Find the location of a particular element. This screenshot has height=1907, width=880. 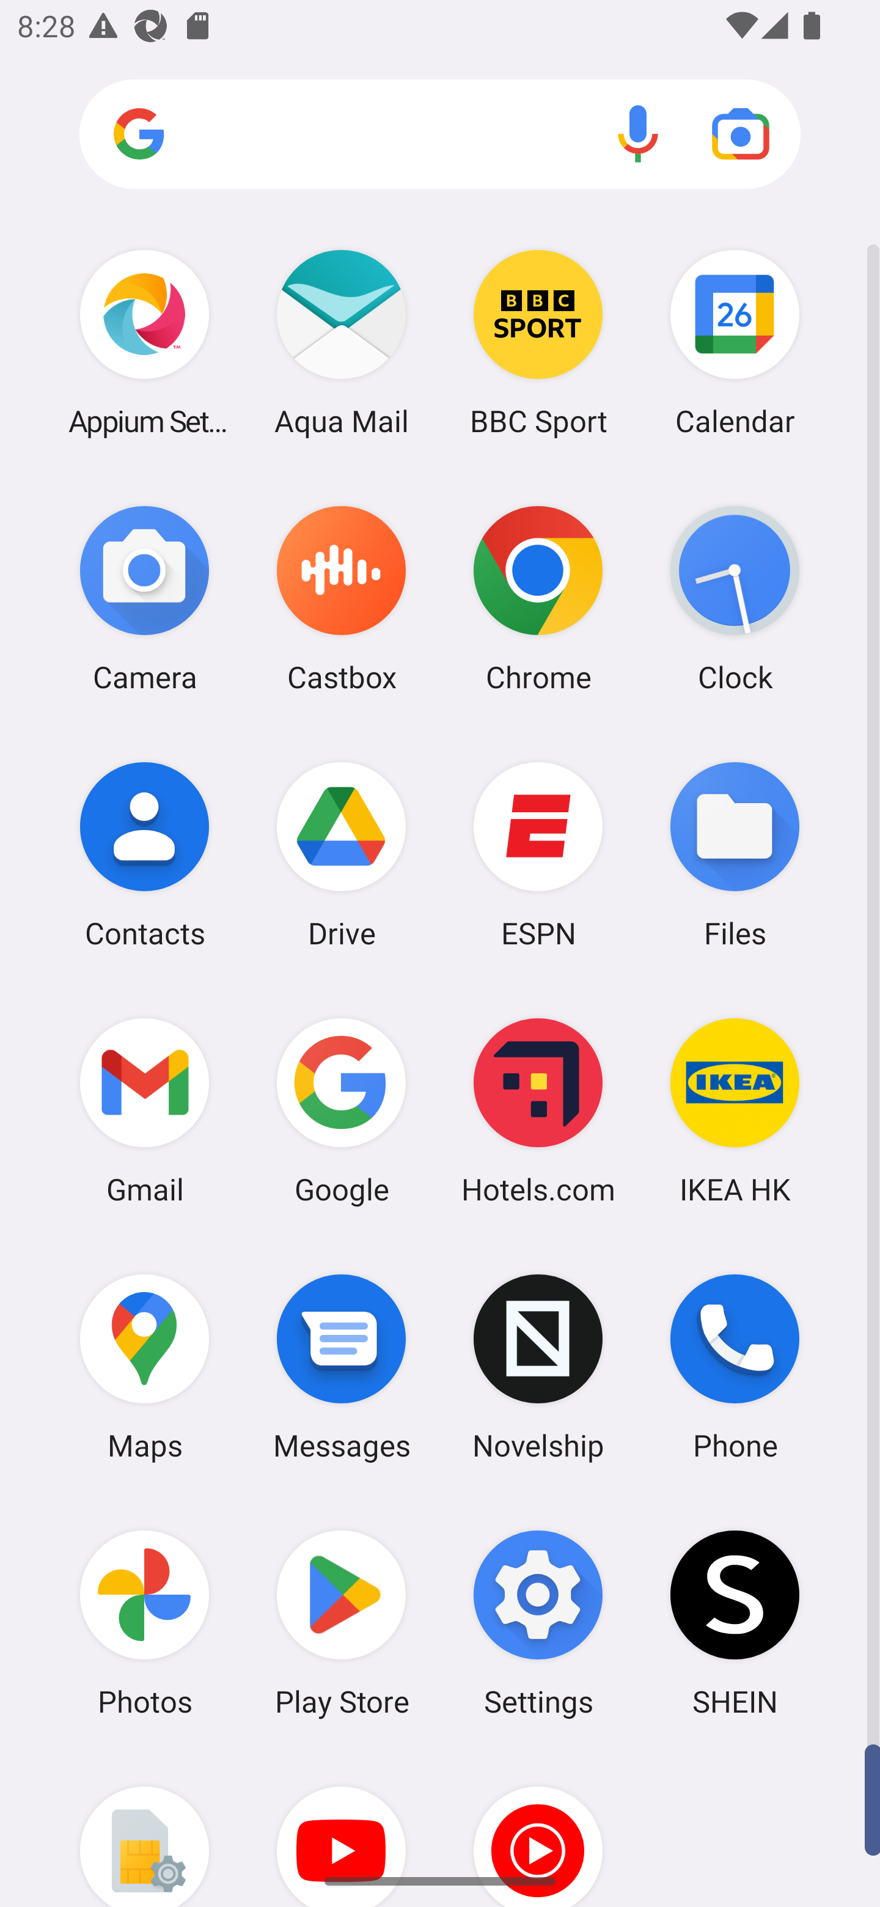

Maps is located at coordinates (144, 1367).